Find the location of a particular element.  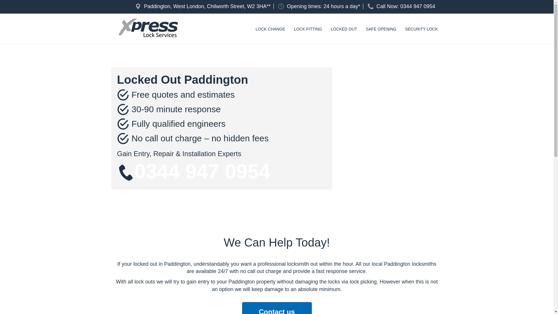

SAFE OPENING is located at coordinates (381, 29).